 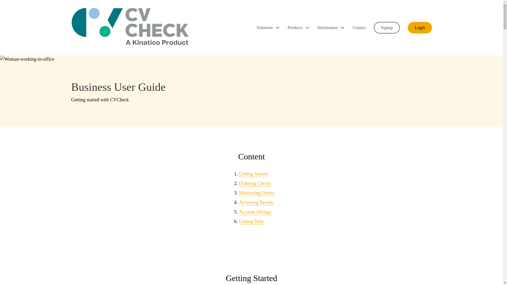 What do you see at coordinates (359, 27) in the screenshot?
I see `Contact` at bounding box center [359, 27].